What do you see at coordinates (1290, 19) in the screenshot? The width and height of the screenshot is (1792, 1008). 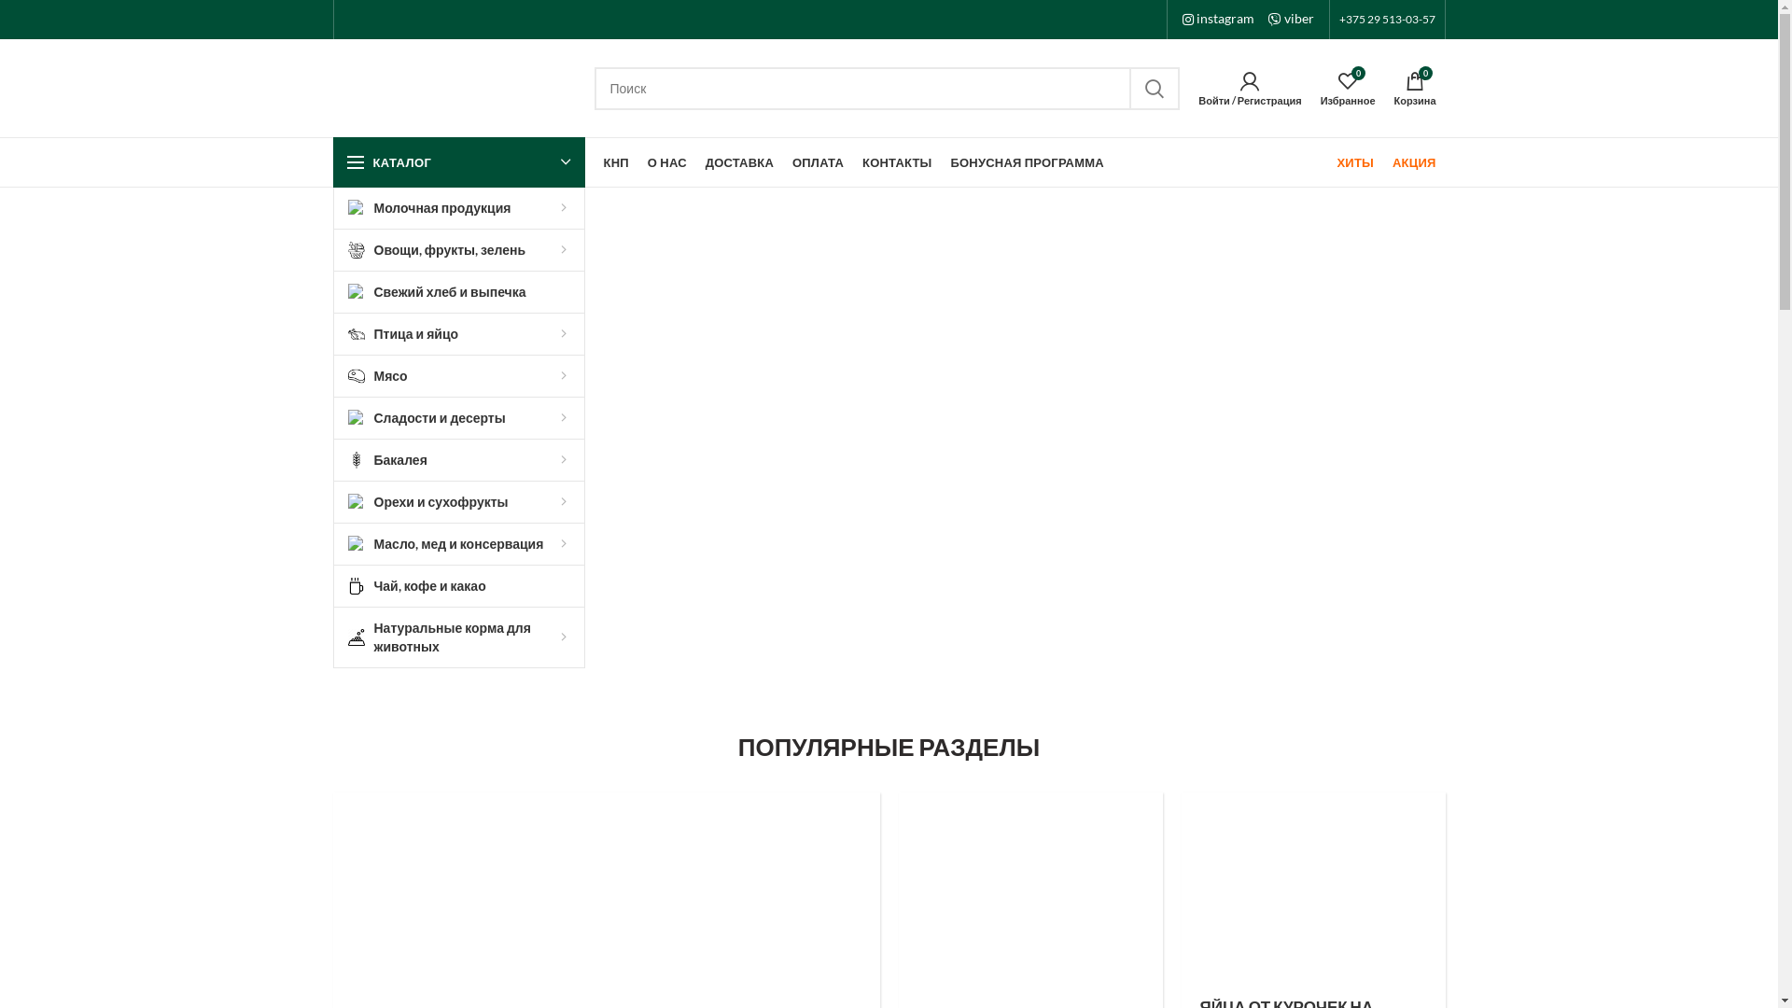 I see `viber` at bounding box center [1290, 19].